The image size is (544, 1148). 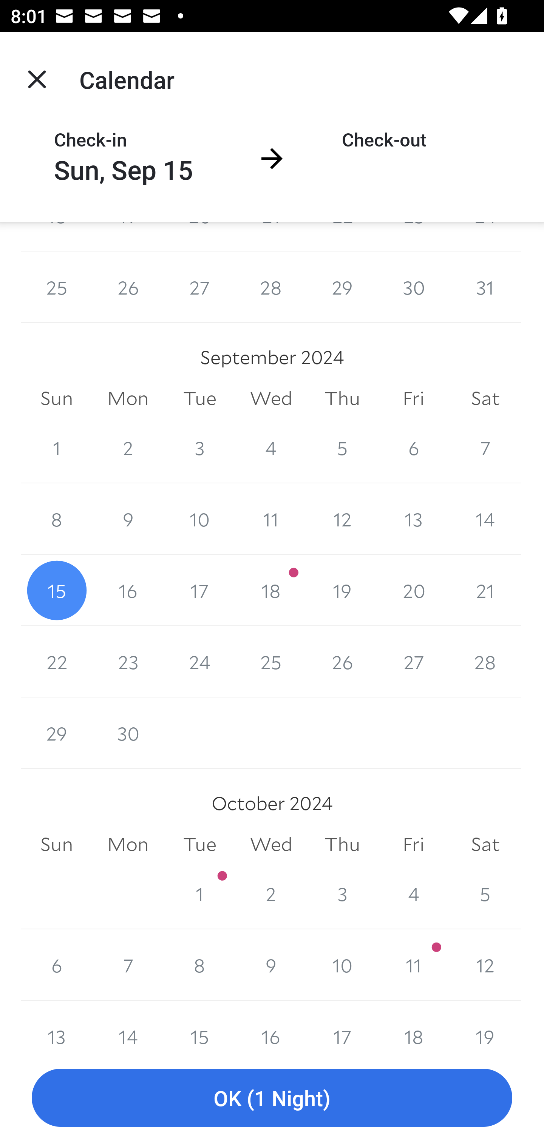 What do you see at coordinates (128, 662) in the screenshot?
I see `23 23 September 2024` at bounding box center [128, 662].